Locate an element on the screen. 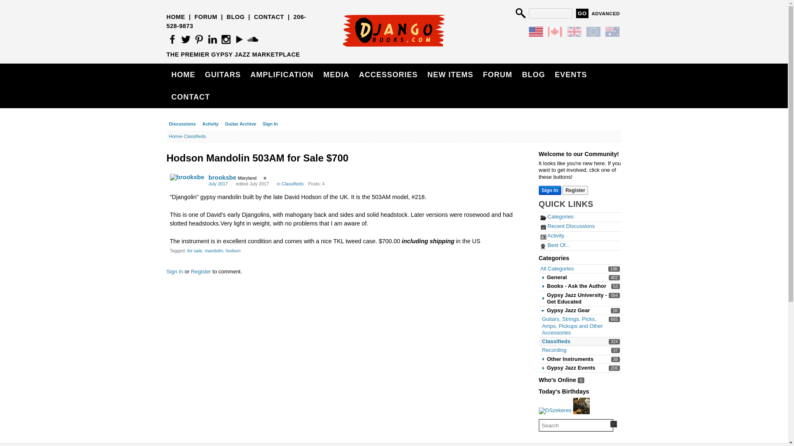  Sign In is located at coordinates (582, 13).